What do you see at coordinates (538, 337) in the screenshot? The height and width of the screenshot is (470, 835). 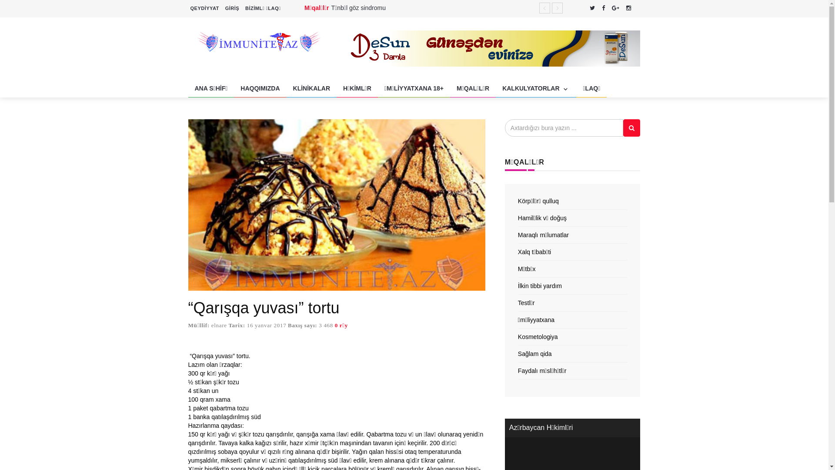 I see `Kosmetologiya` at bounding box center [538, 337].